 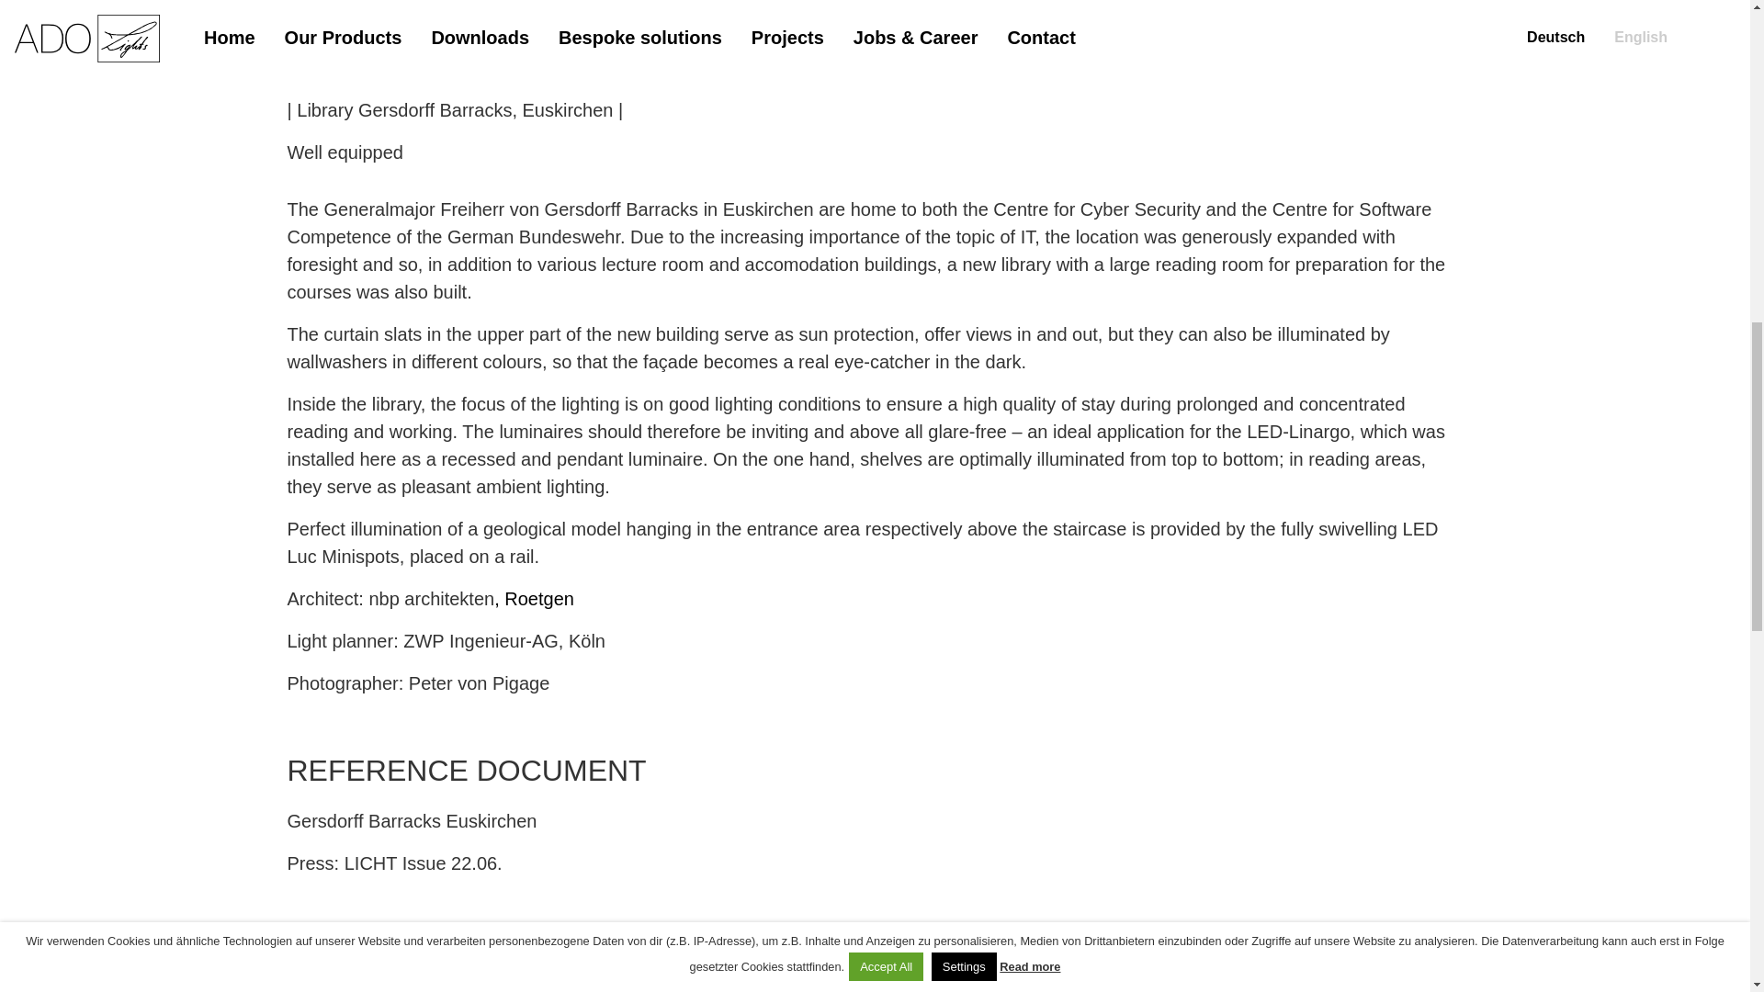 I want to click on Press: LICHT Issue 22.06., so click(x=393, y=862).